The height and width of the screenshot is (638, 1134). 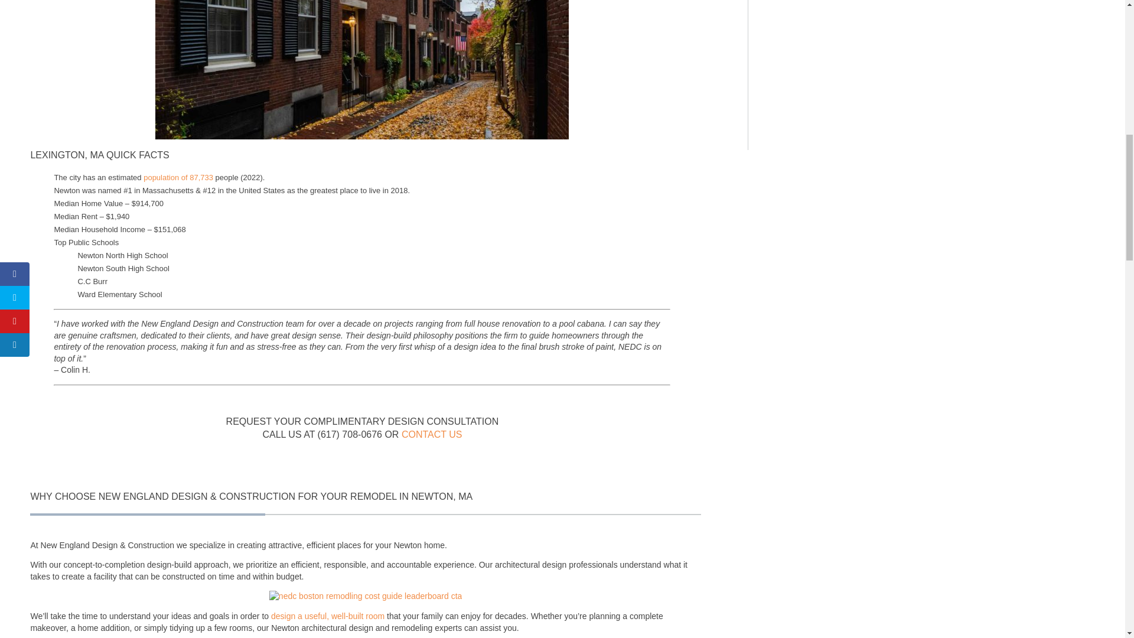 What do you see at coordinates (327, 616) in the screenshot?
I see `design a useful, well-built room` at bounding box center [327, 616].